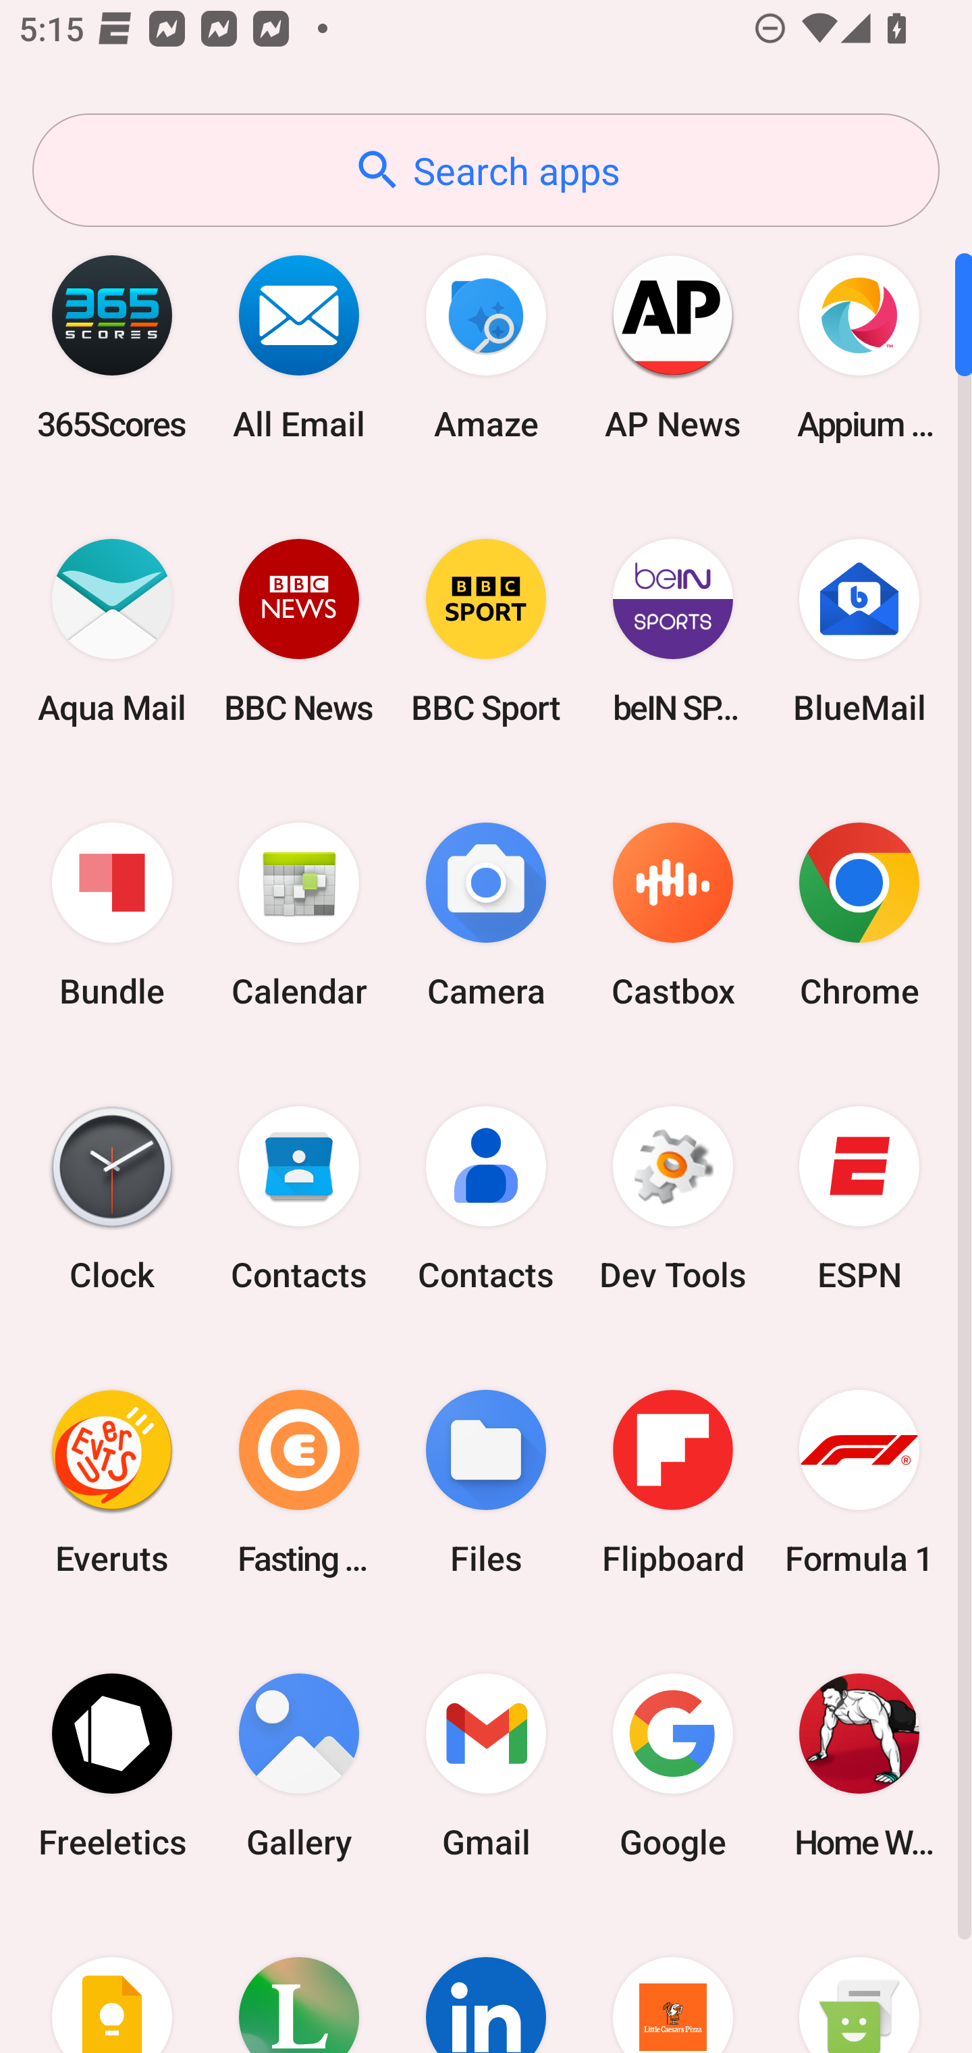 The height and width of the screenshot is (2053, 972). I want to click on beIN SPORTS, so click(672, 631).